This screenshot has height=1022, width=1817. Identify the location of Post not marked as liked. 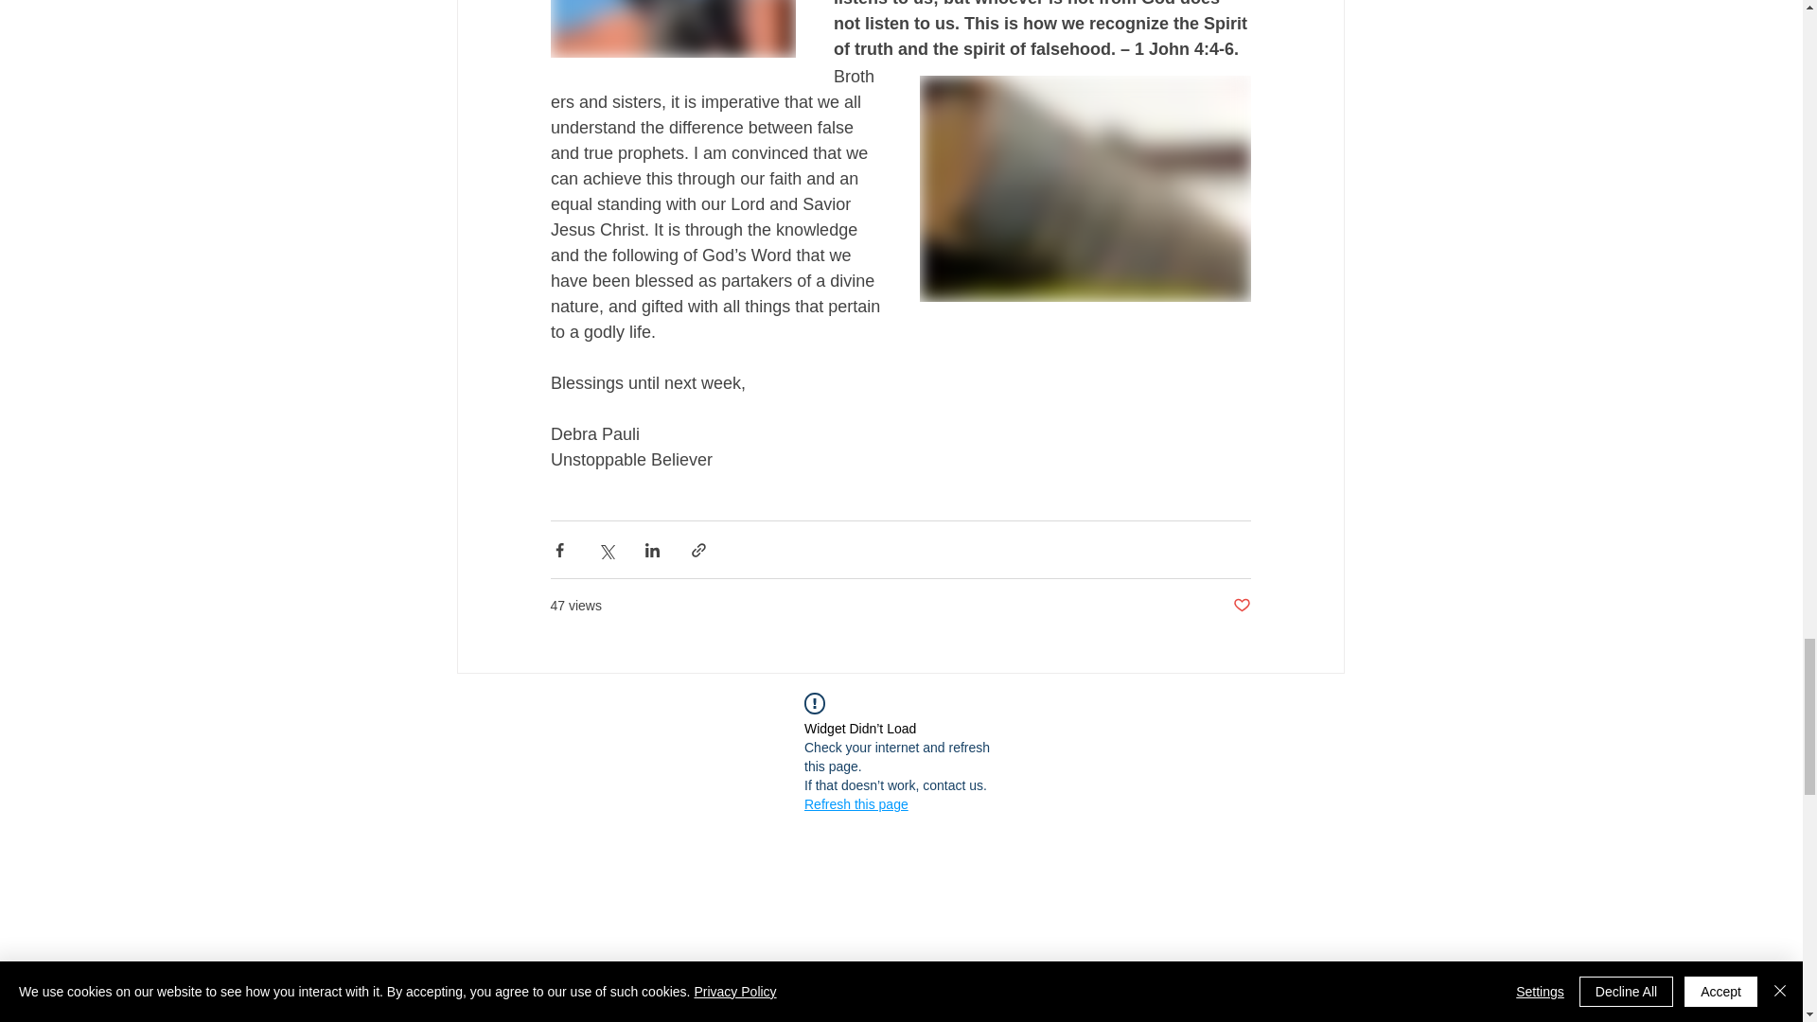
(1240, 606).